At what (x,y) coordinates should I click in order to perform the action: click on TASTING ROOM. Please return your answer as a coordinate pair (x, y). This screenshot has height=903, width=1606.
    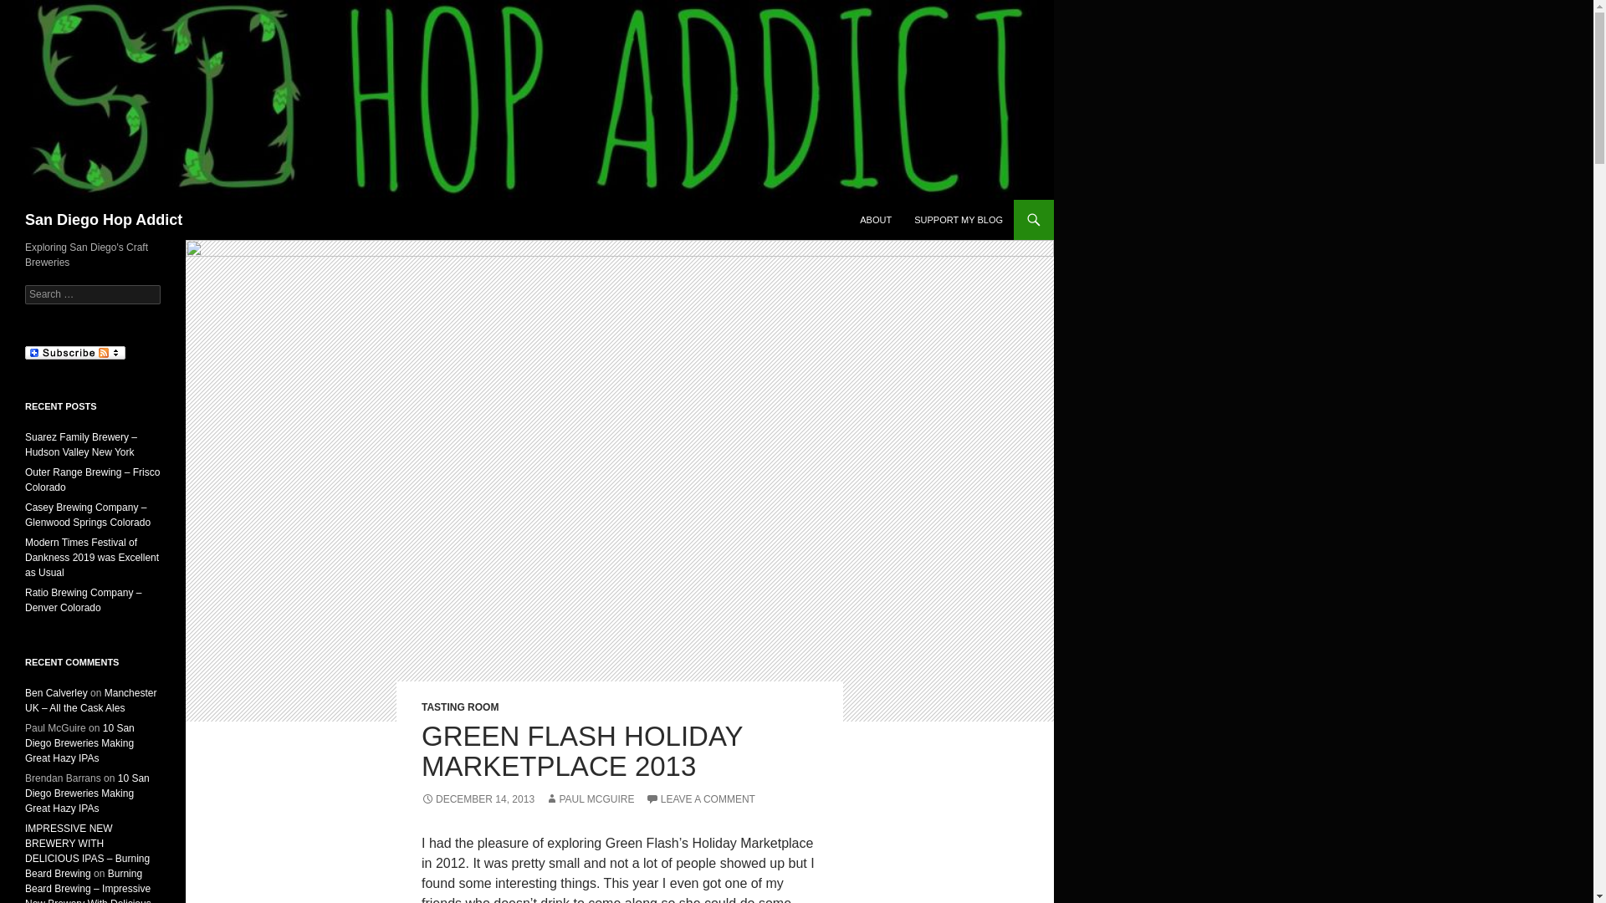
    Looking at the image, I should click on (459, 707).